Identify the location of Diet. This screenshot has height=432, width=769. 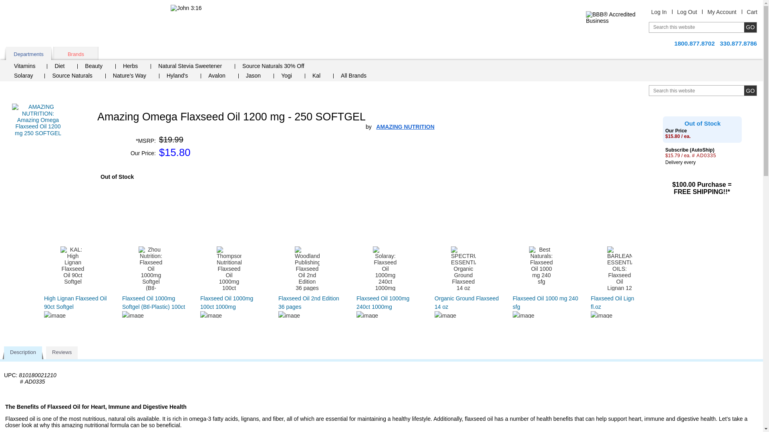
(62, 67).